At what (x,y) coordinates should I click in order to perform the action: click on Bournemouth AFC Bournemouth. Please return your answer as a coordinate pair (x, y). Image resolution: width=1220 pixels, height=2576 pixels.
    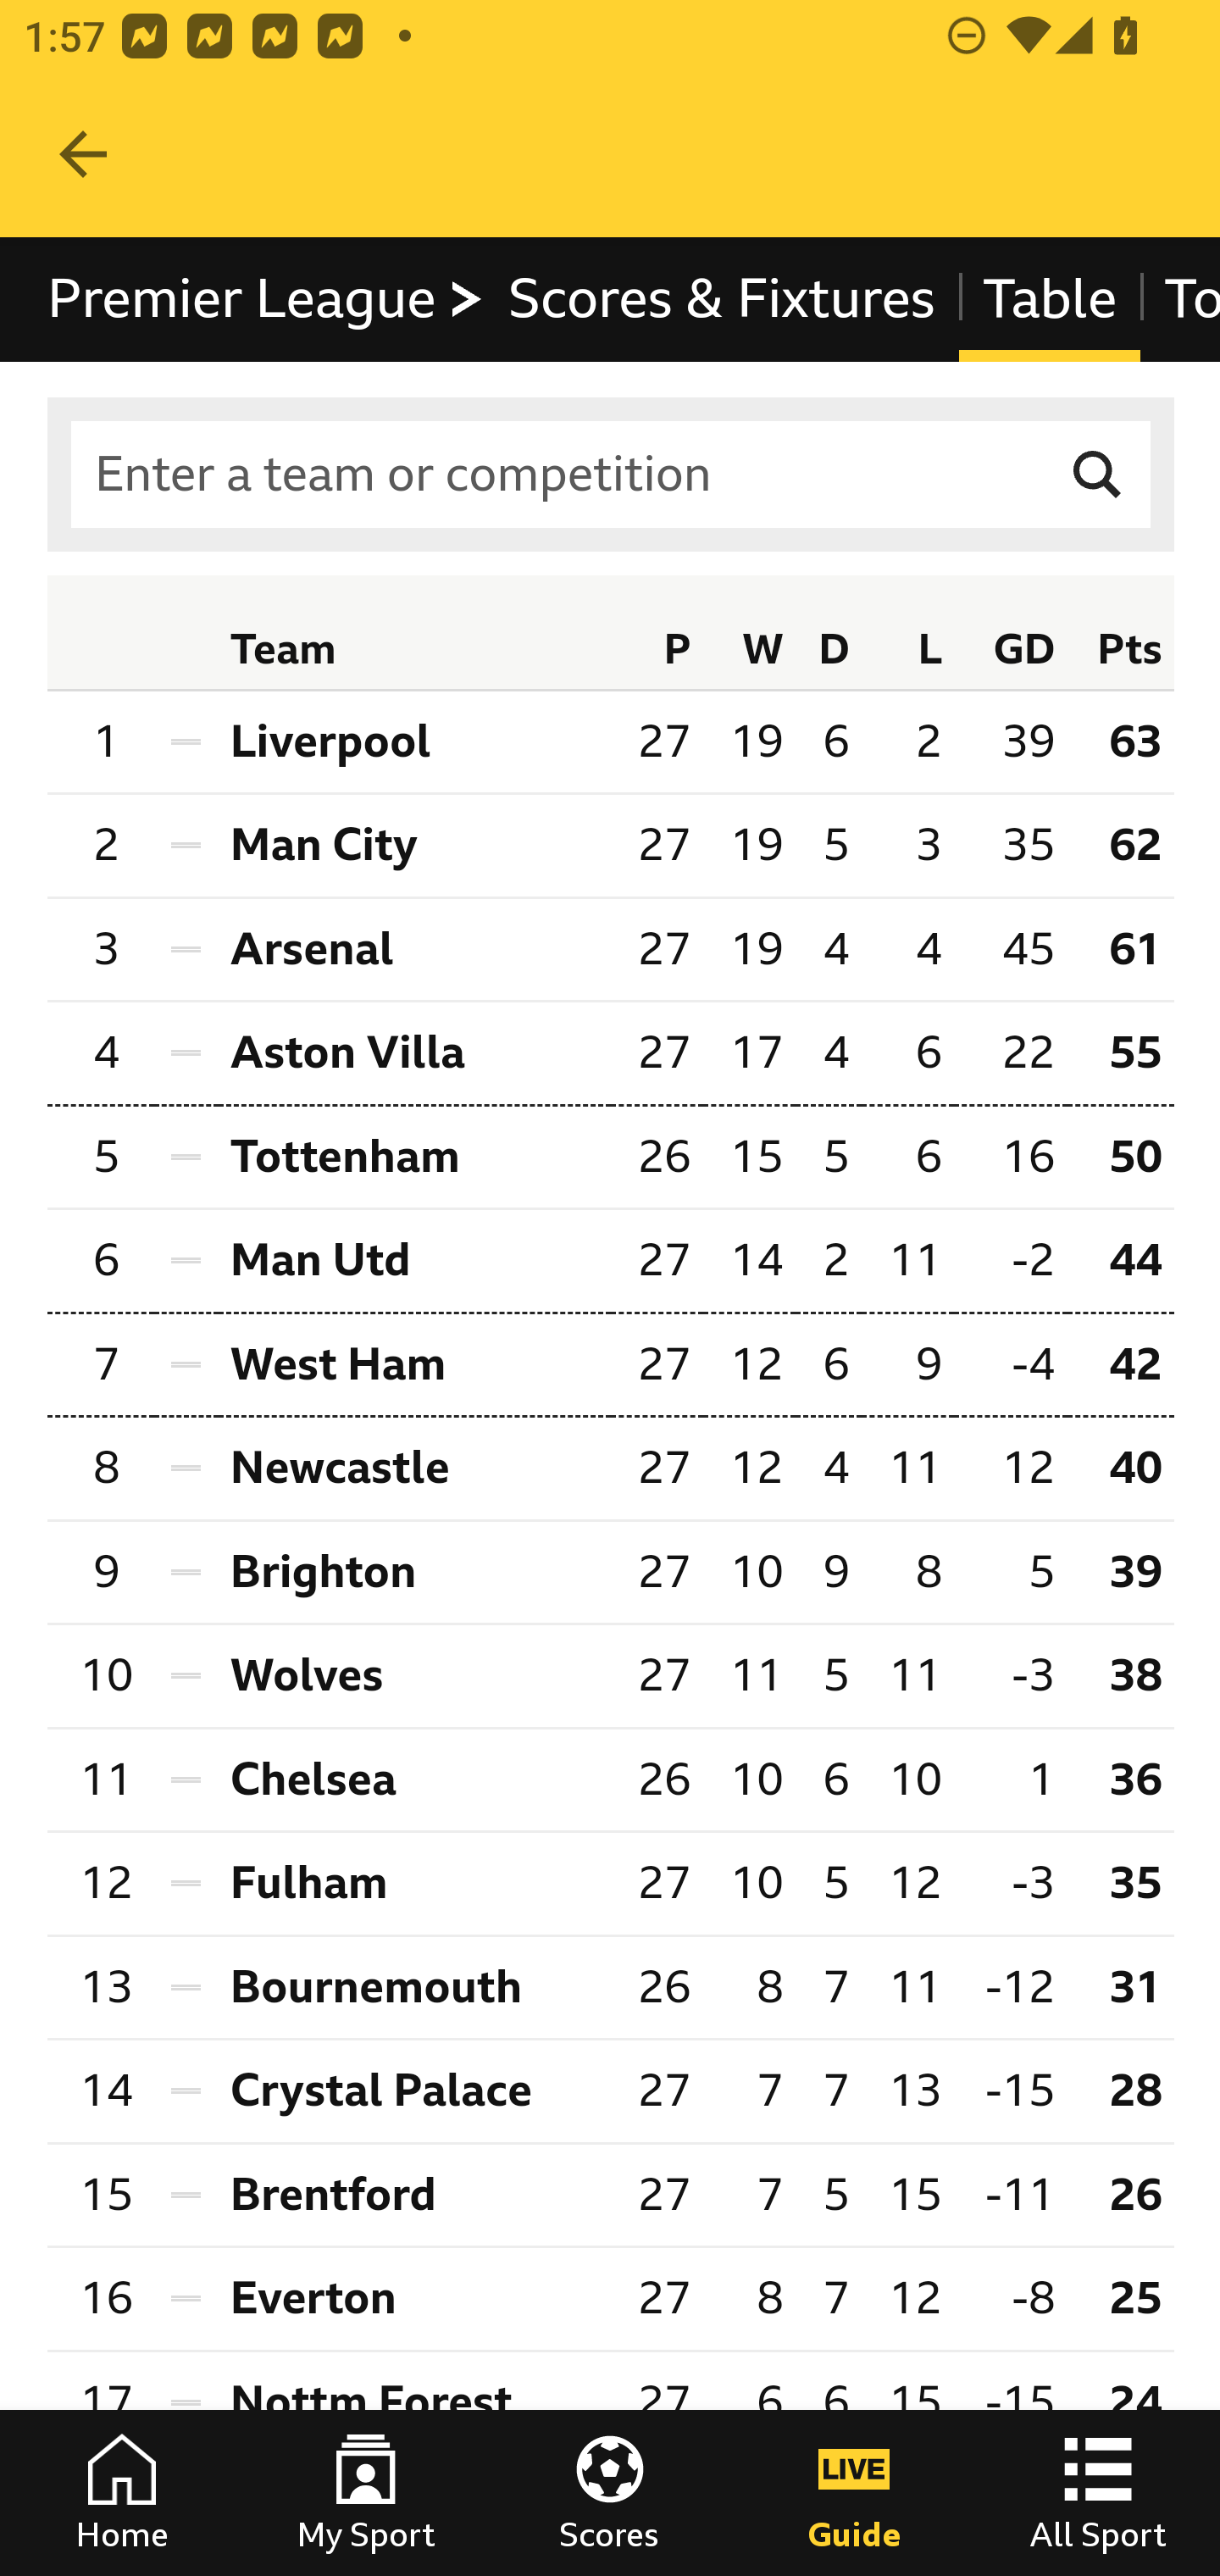
    Looking at the image, I should click on (414, 1987).